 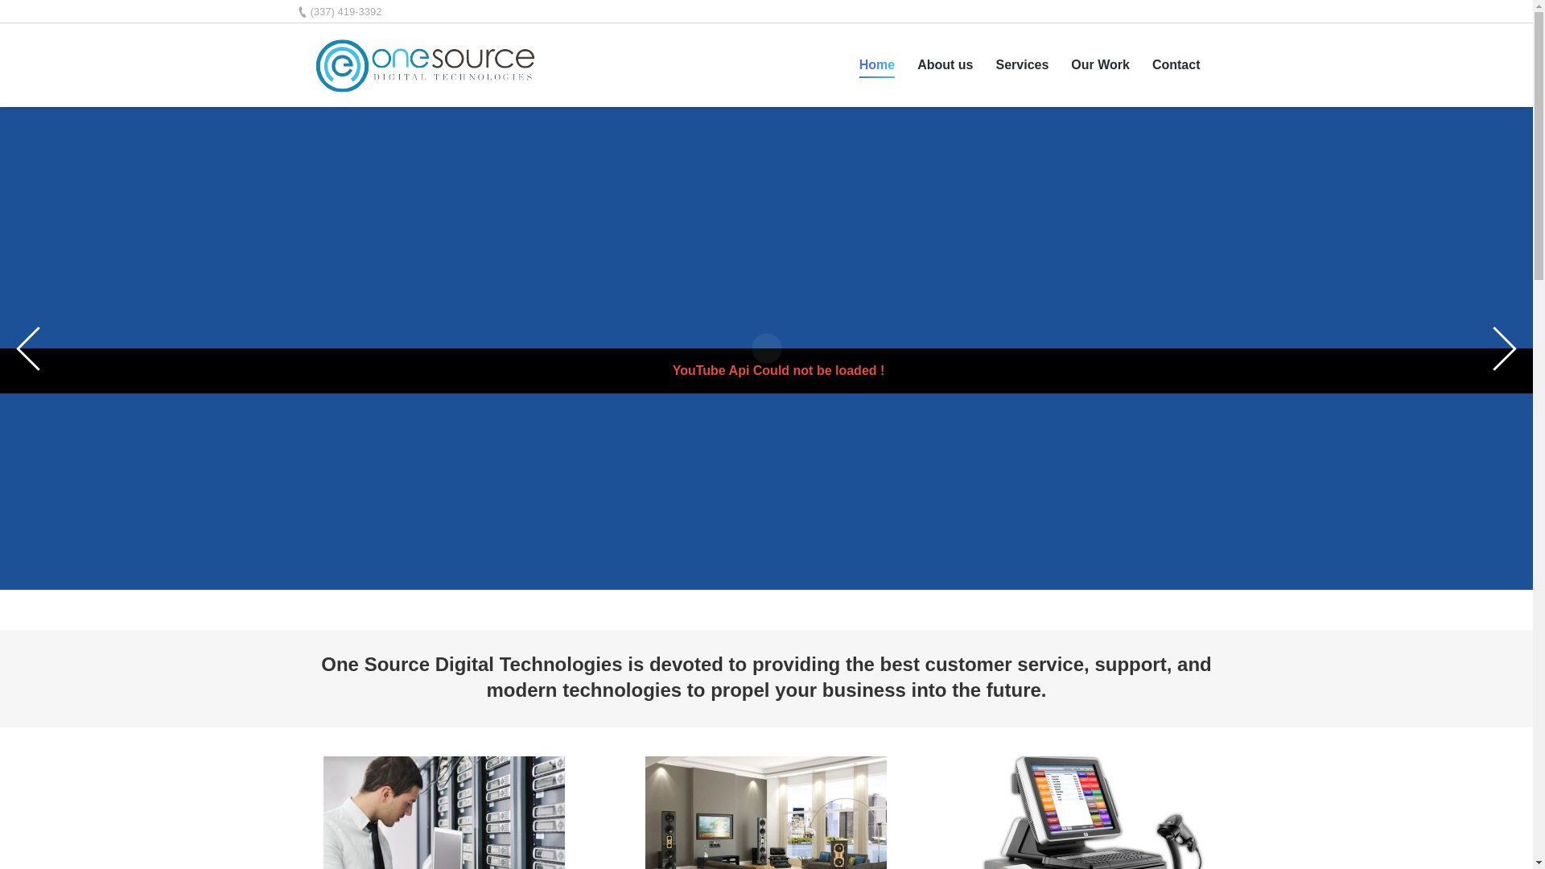 I want to click on Home, so click(x=876, y=64).